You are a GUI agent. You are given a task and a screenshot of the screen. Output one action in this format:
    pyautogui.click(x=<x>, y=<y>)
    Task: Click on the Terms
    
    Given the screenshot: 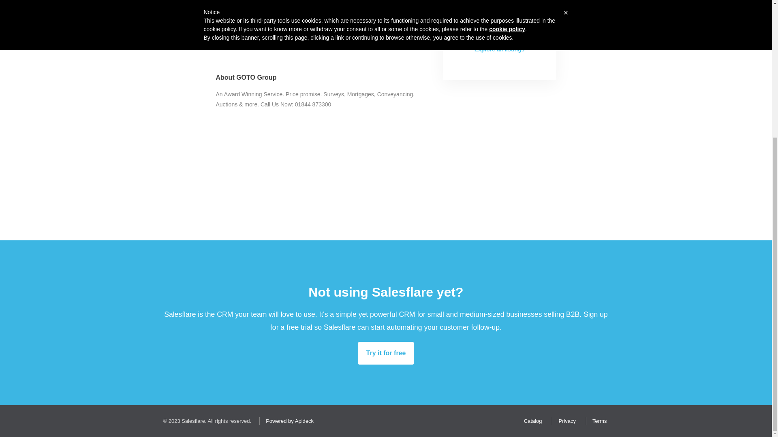 What is the action you would take?
    pyautogui.click(x=597, y=421)
    